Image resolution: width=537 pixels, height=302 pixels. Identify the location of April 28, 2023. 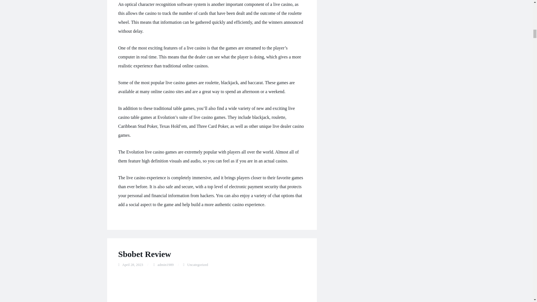
(133, 265).